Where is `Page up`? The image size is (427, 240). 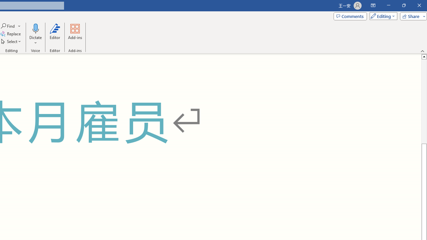 Page up is located at coordinates (424, 101).